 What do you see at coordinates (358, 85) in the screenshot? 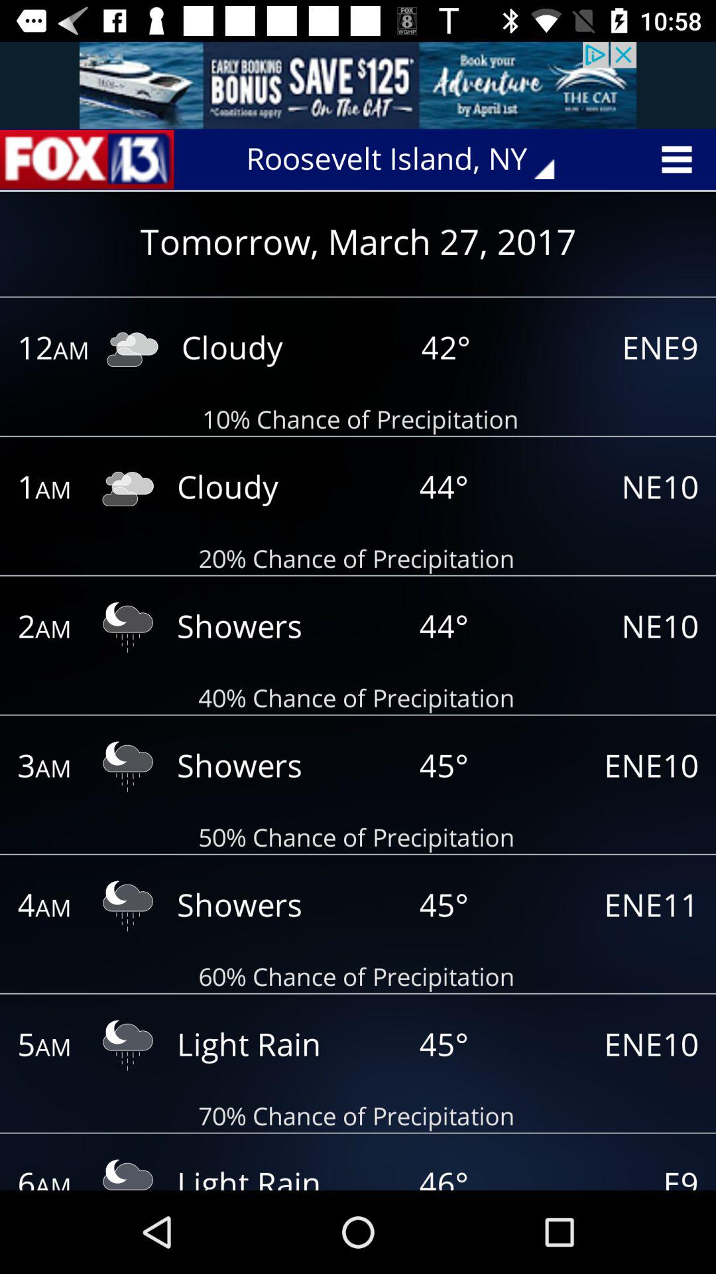
I see `pop up advertisement` at bounding box center [358, 85].